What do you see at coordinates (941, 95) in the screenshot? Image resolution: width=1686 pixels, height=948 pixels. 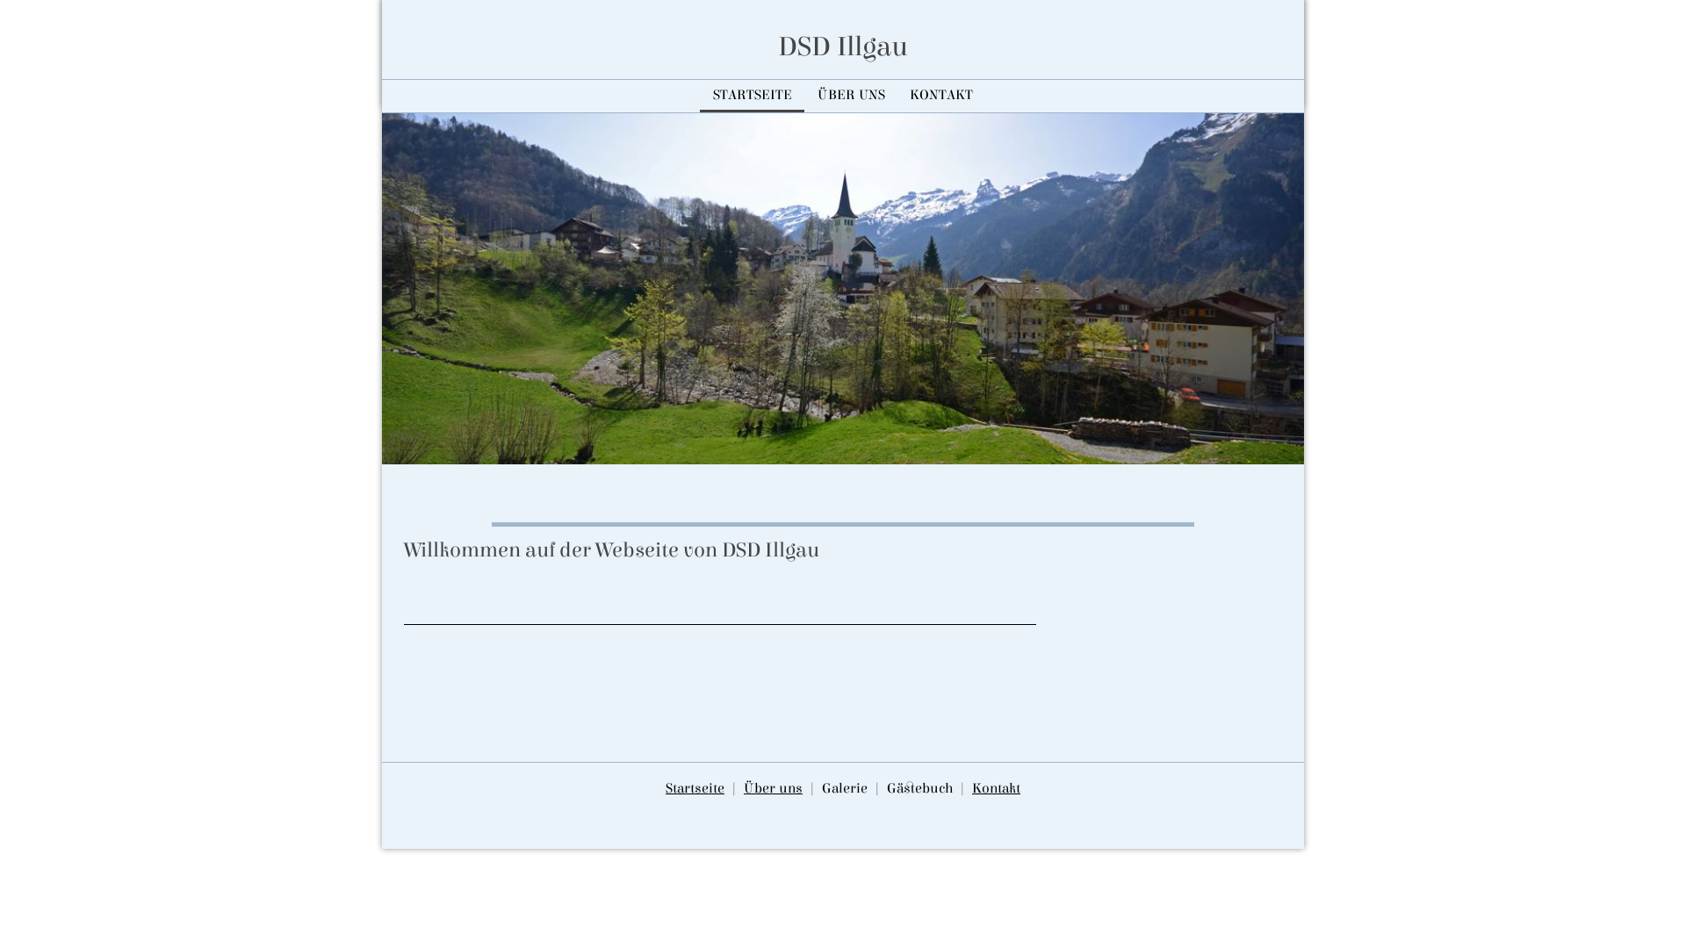 I see `KONTAKT` at bounding box center [941, 95].